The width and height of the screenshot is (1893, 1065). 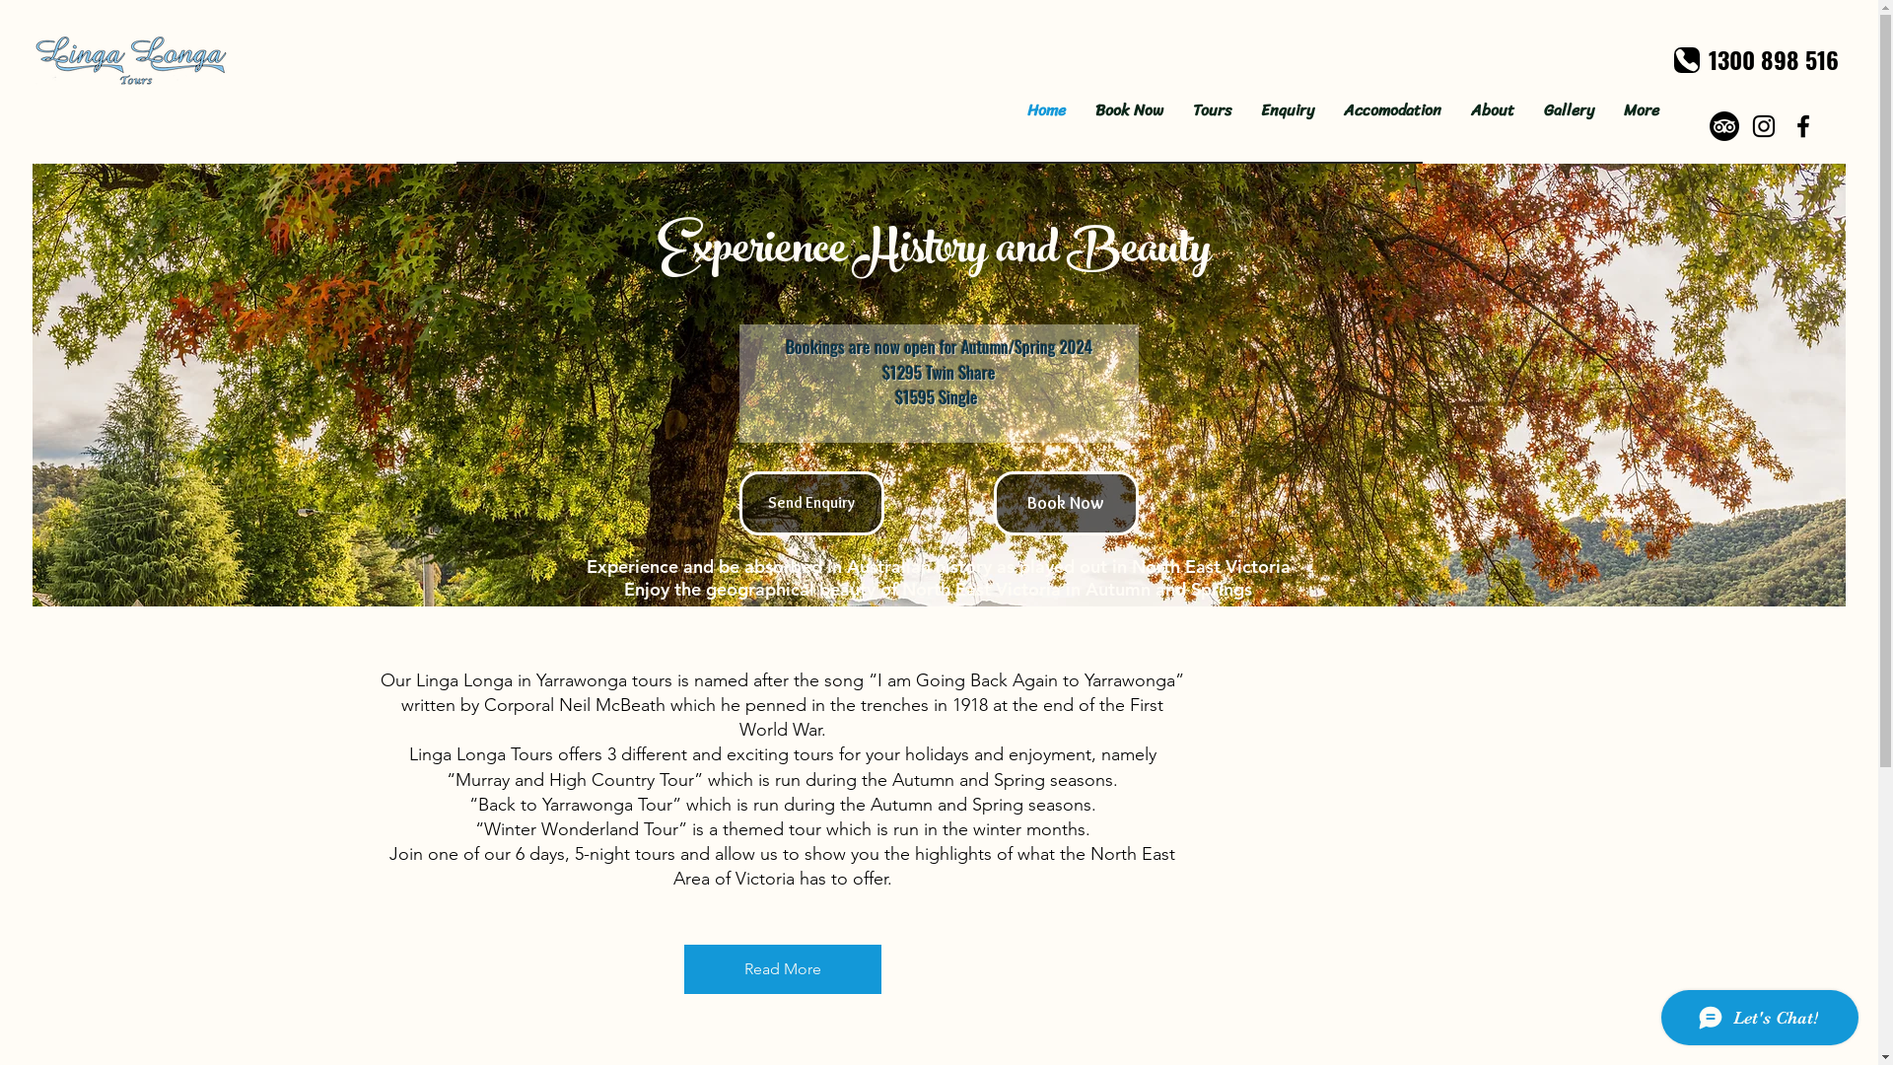 What do you see at coordinates (1774, 59) in the screenshot?
I see `1300 898 516` at bounding box center [1774, 59].